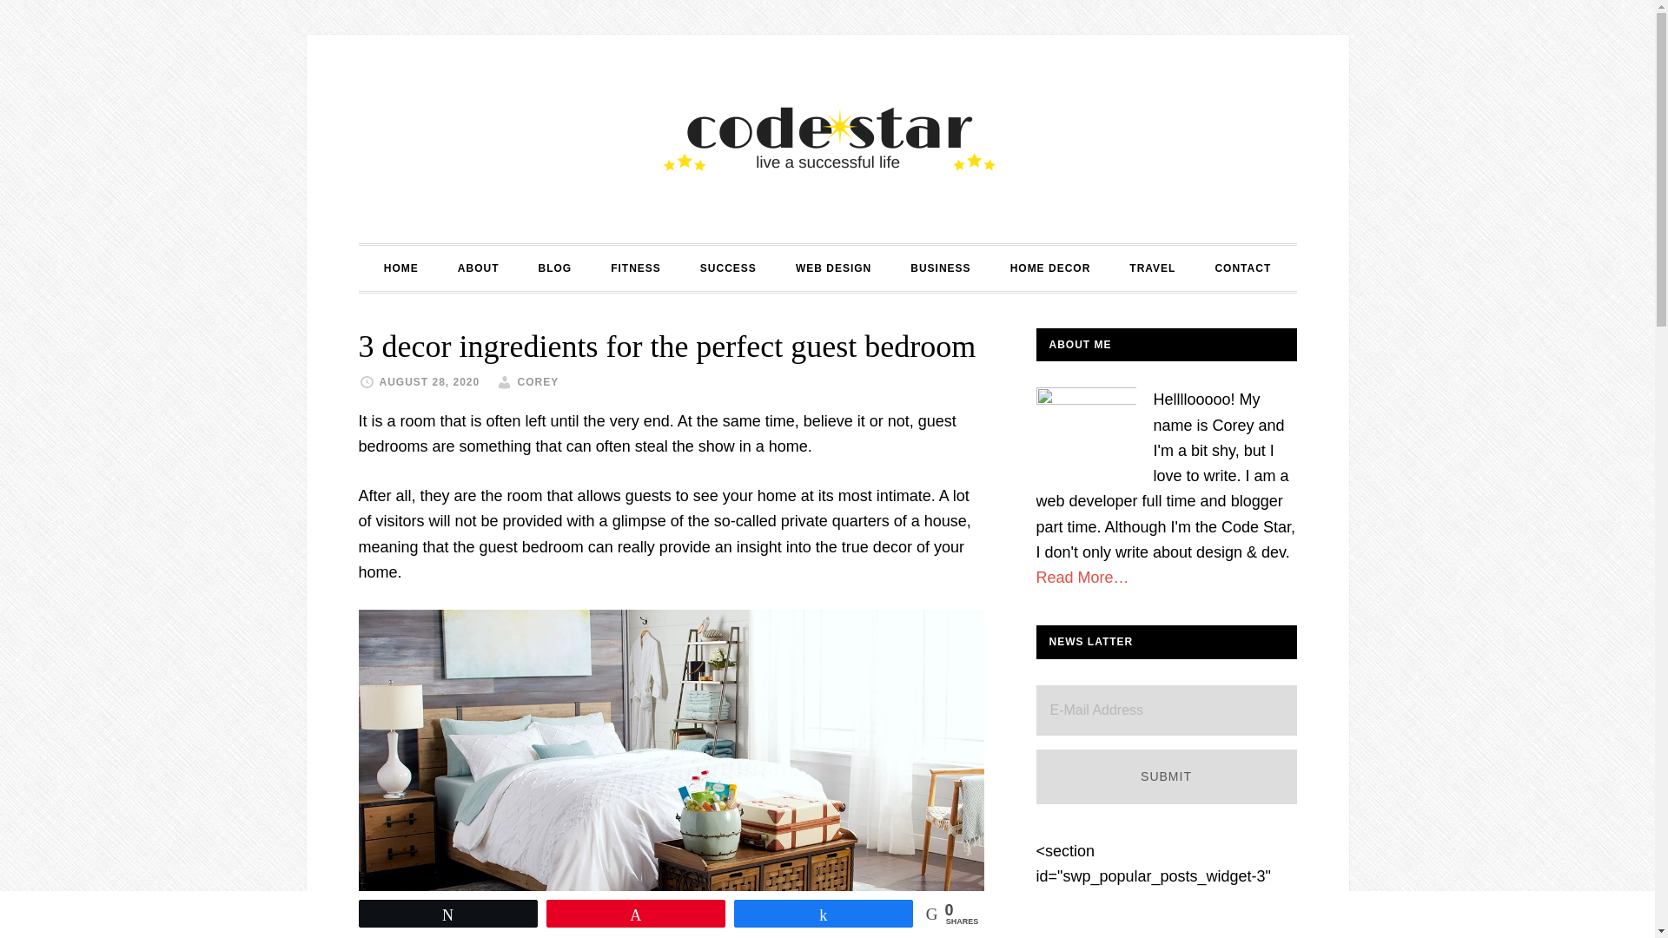  I want to click on HOME, so click(401, 268).